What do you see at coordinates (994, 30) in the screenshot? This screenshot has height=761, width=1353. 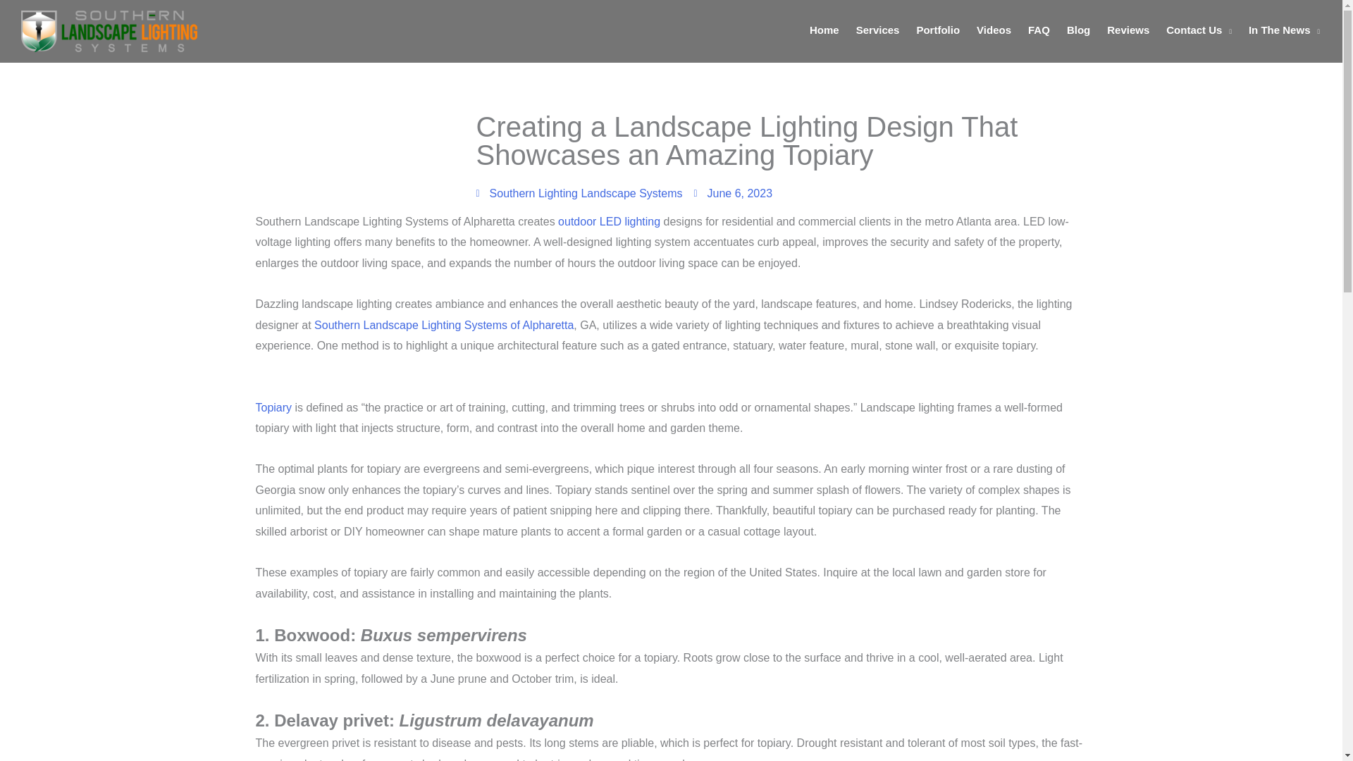 I see `Videos` at bounding box center [994, 30].